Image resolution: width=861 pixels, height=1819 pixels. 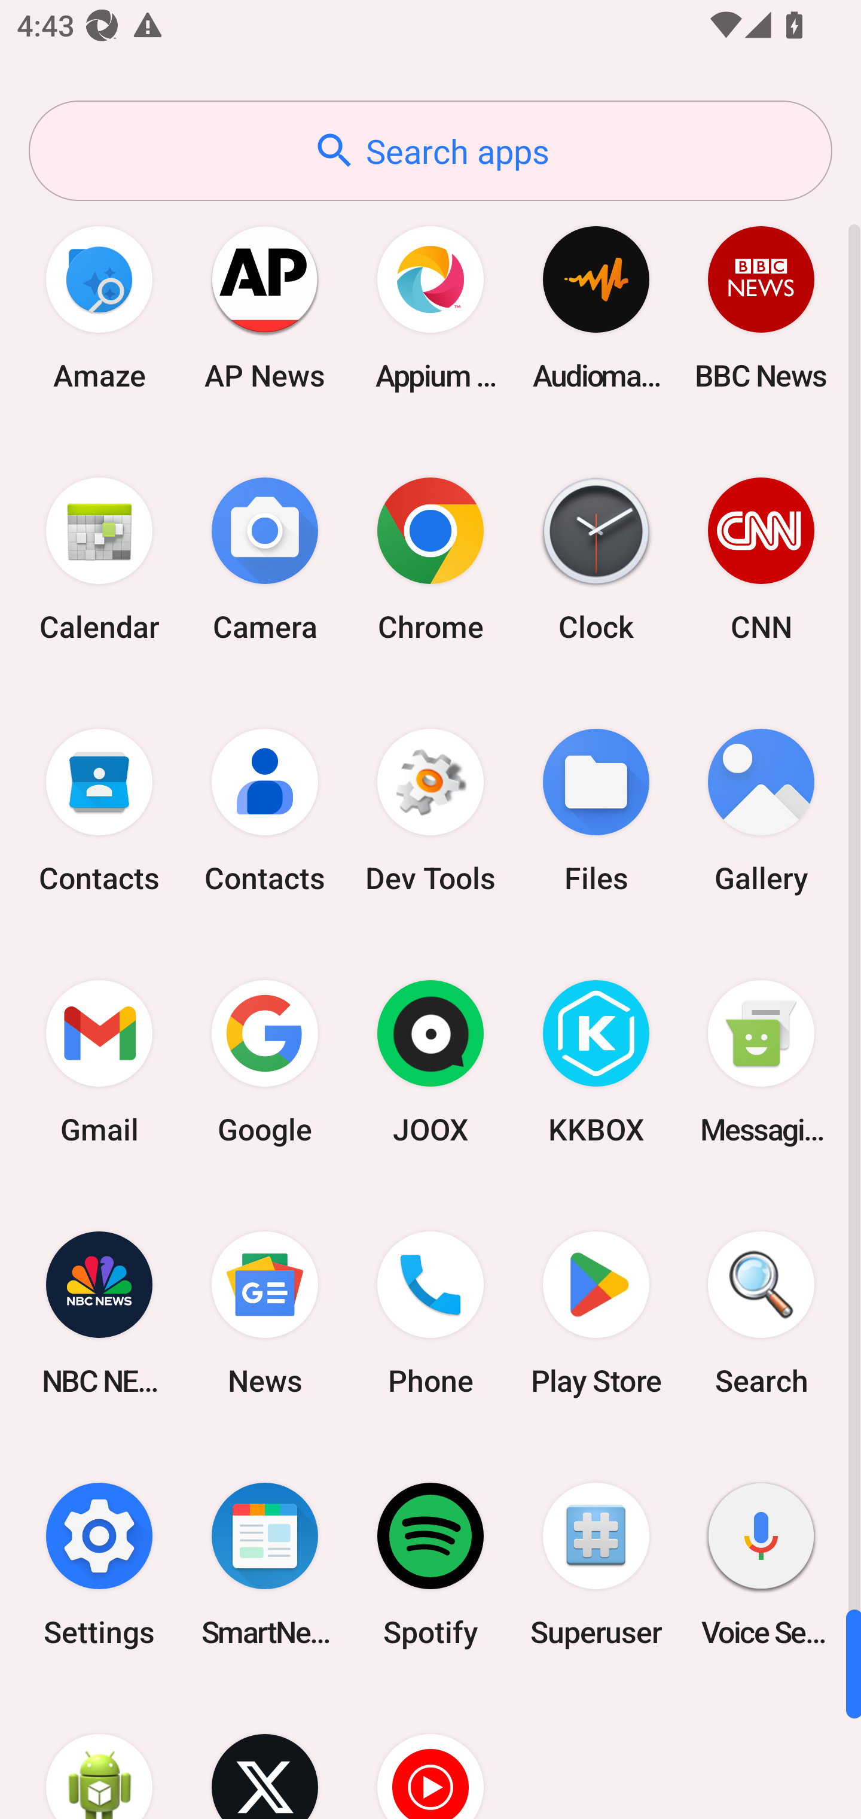 What do you see at coordinates (761, 308) in the screenshot?
I see `BBC News` at bounding box center [761, 308].